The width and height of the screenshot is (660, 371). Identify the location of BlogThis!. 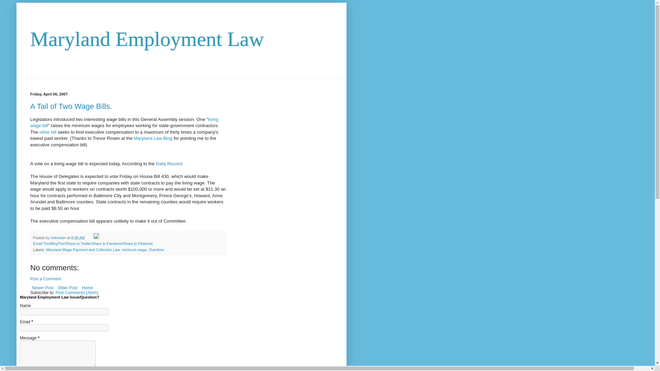
(58, 243).